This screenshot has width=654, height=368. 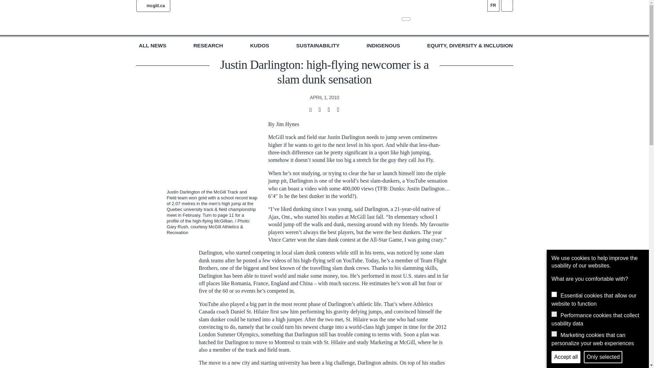 I want to click on performance, so click(x=554, y=314).